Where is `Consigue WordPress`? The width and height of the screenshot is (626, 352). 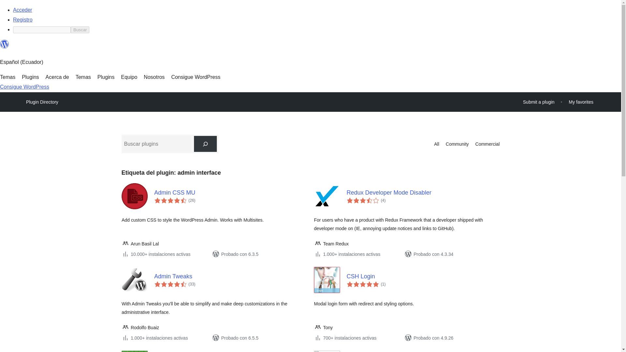
Consigue WordPress is located at coordinates (25, 87).